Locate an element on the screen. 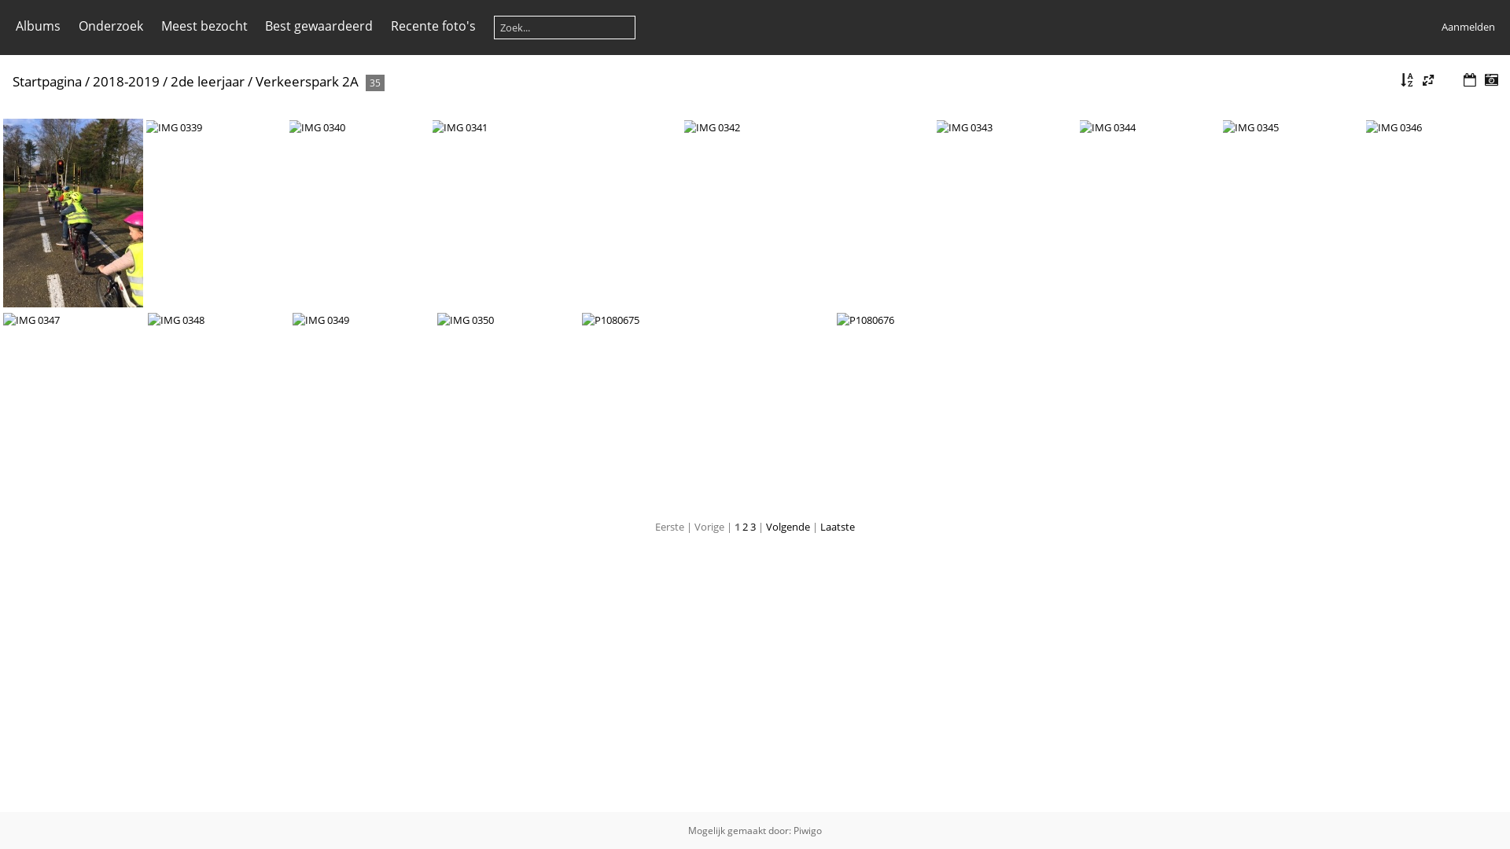 This screenshot has width=1510, height=849. 2 is located at coordinates (746, 527).